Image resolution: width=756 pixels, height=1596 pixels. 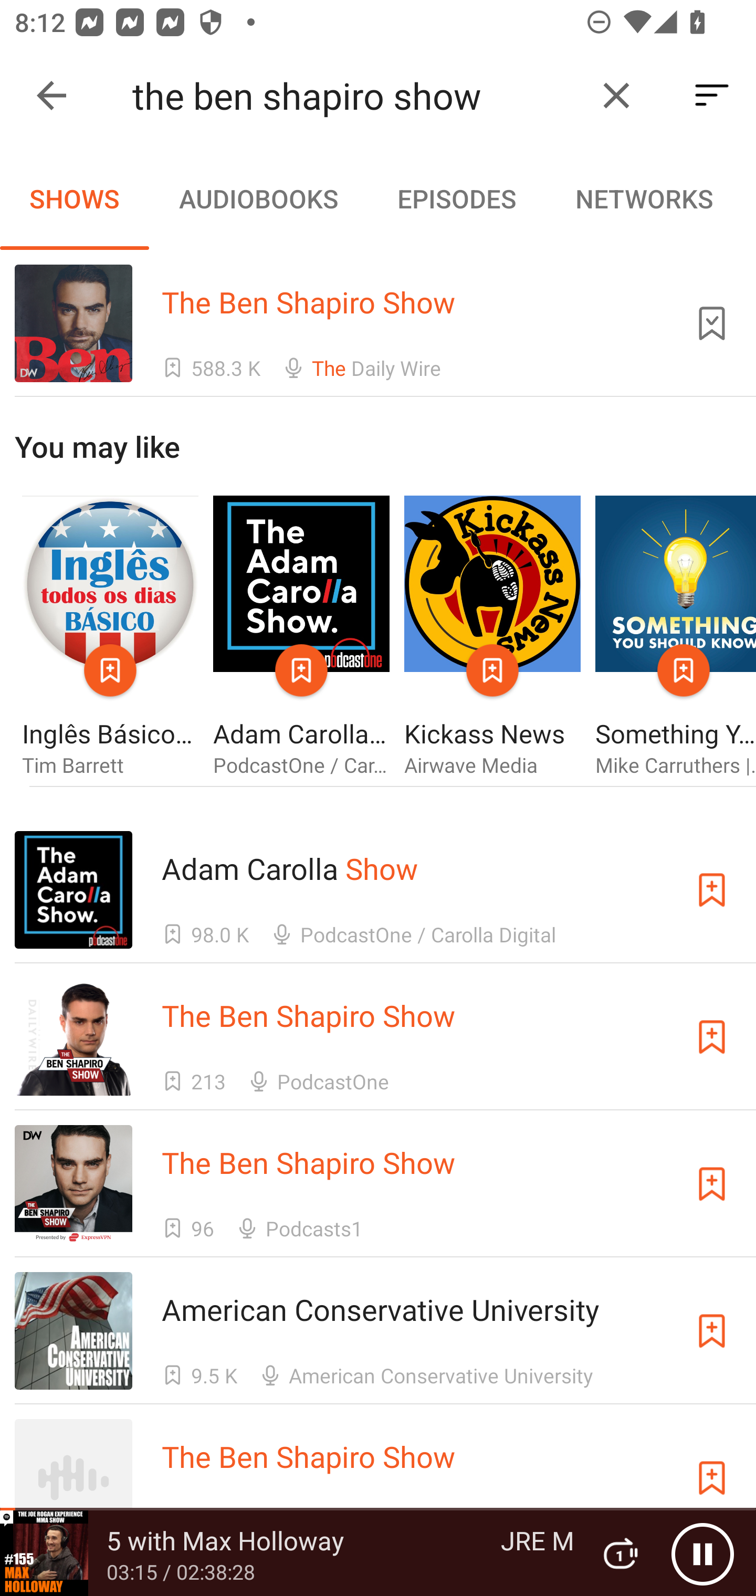 I want to click on AUDIOBOOKS, so click(x=258, y=198).